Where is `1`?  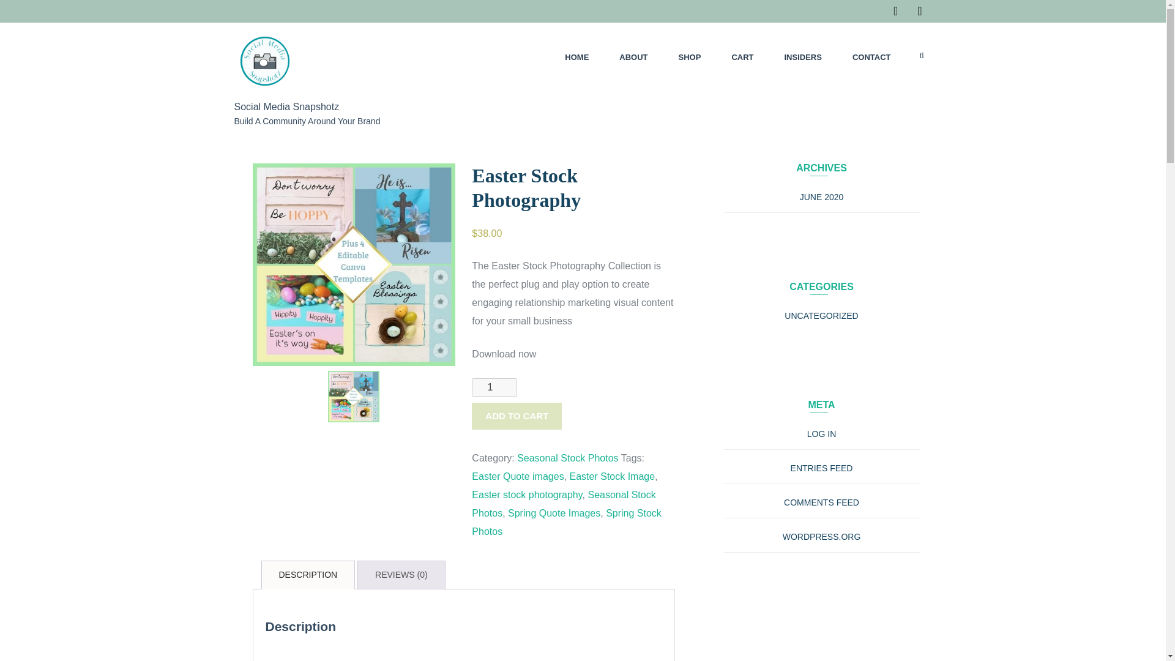
1 is located at coordinates (494, 387).